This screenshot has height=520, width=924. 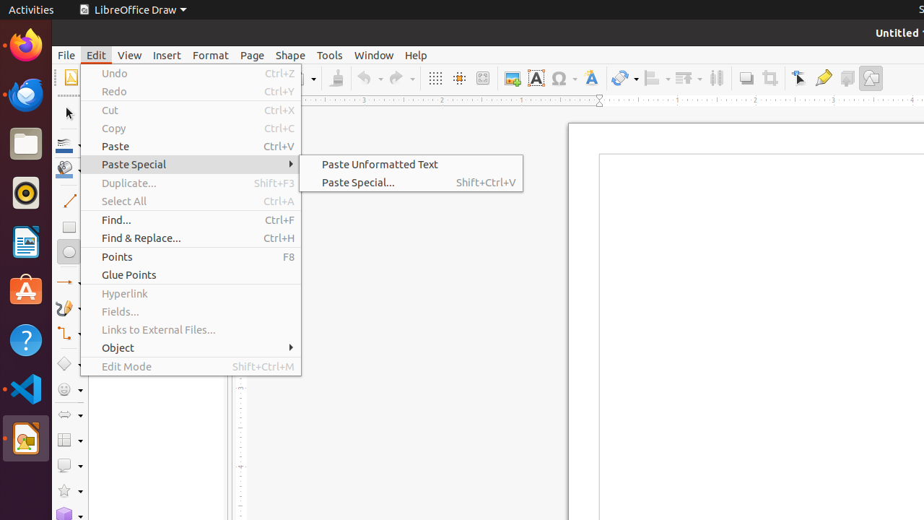 What do you see at coordinates (374, 55) in the screenshot?
I see `Window` at bounding box center [374, 55].